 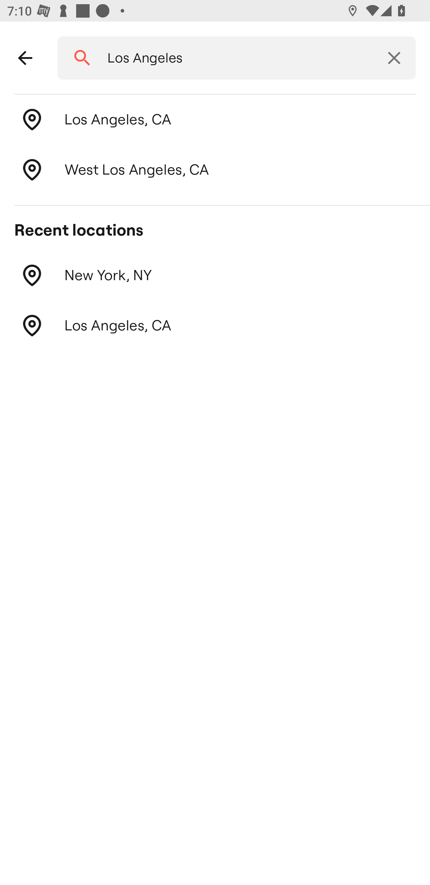 What do you see at coordinates (25, 58) in the screenshot?
I see `Back` at bounding box center [25, 58].